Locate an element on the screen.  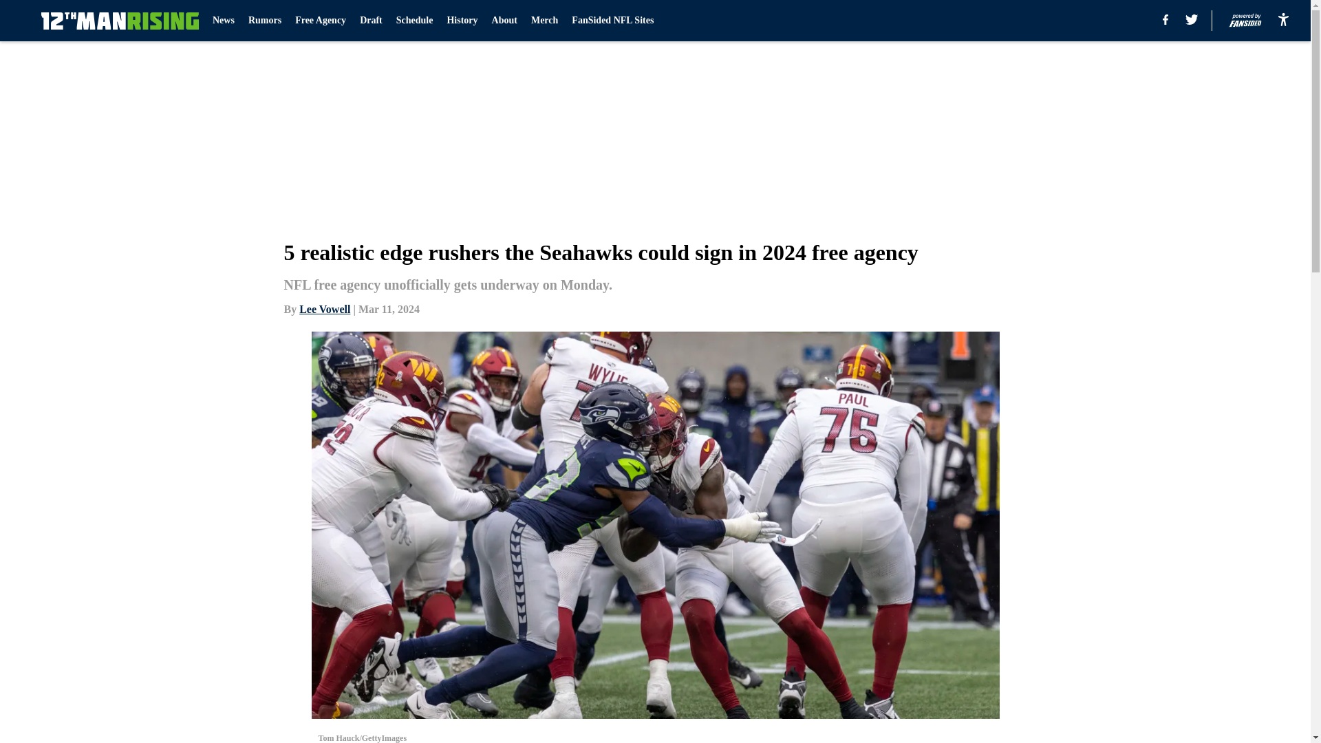
Rumors is located at coordinates (264, 21).